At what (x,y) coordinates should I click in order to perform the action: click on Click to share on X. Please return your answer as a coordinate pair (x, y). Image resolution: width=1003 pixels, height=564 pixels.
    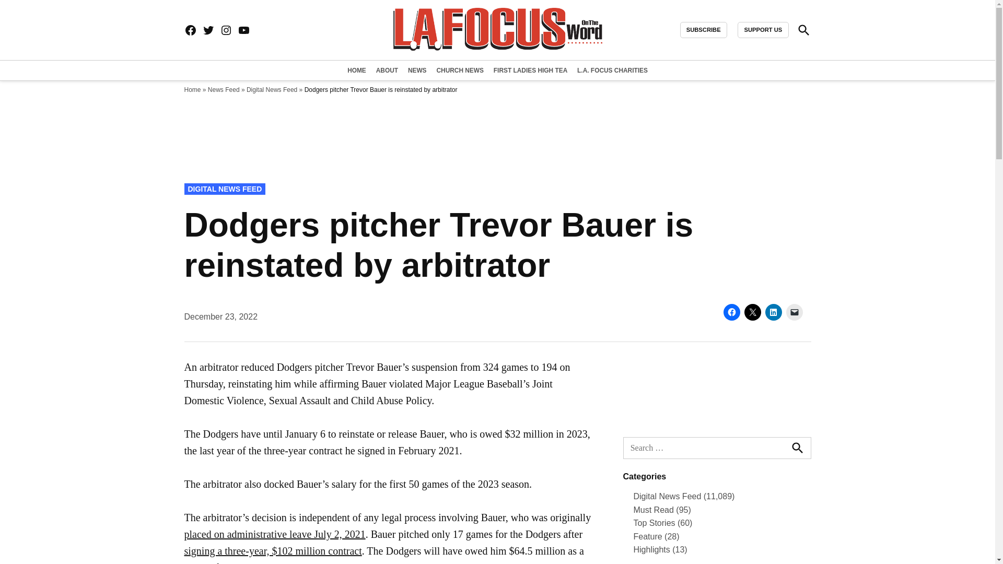
    Looking at the image, I should click on (752, 312).